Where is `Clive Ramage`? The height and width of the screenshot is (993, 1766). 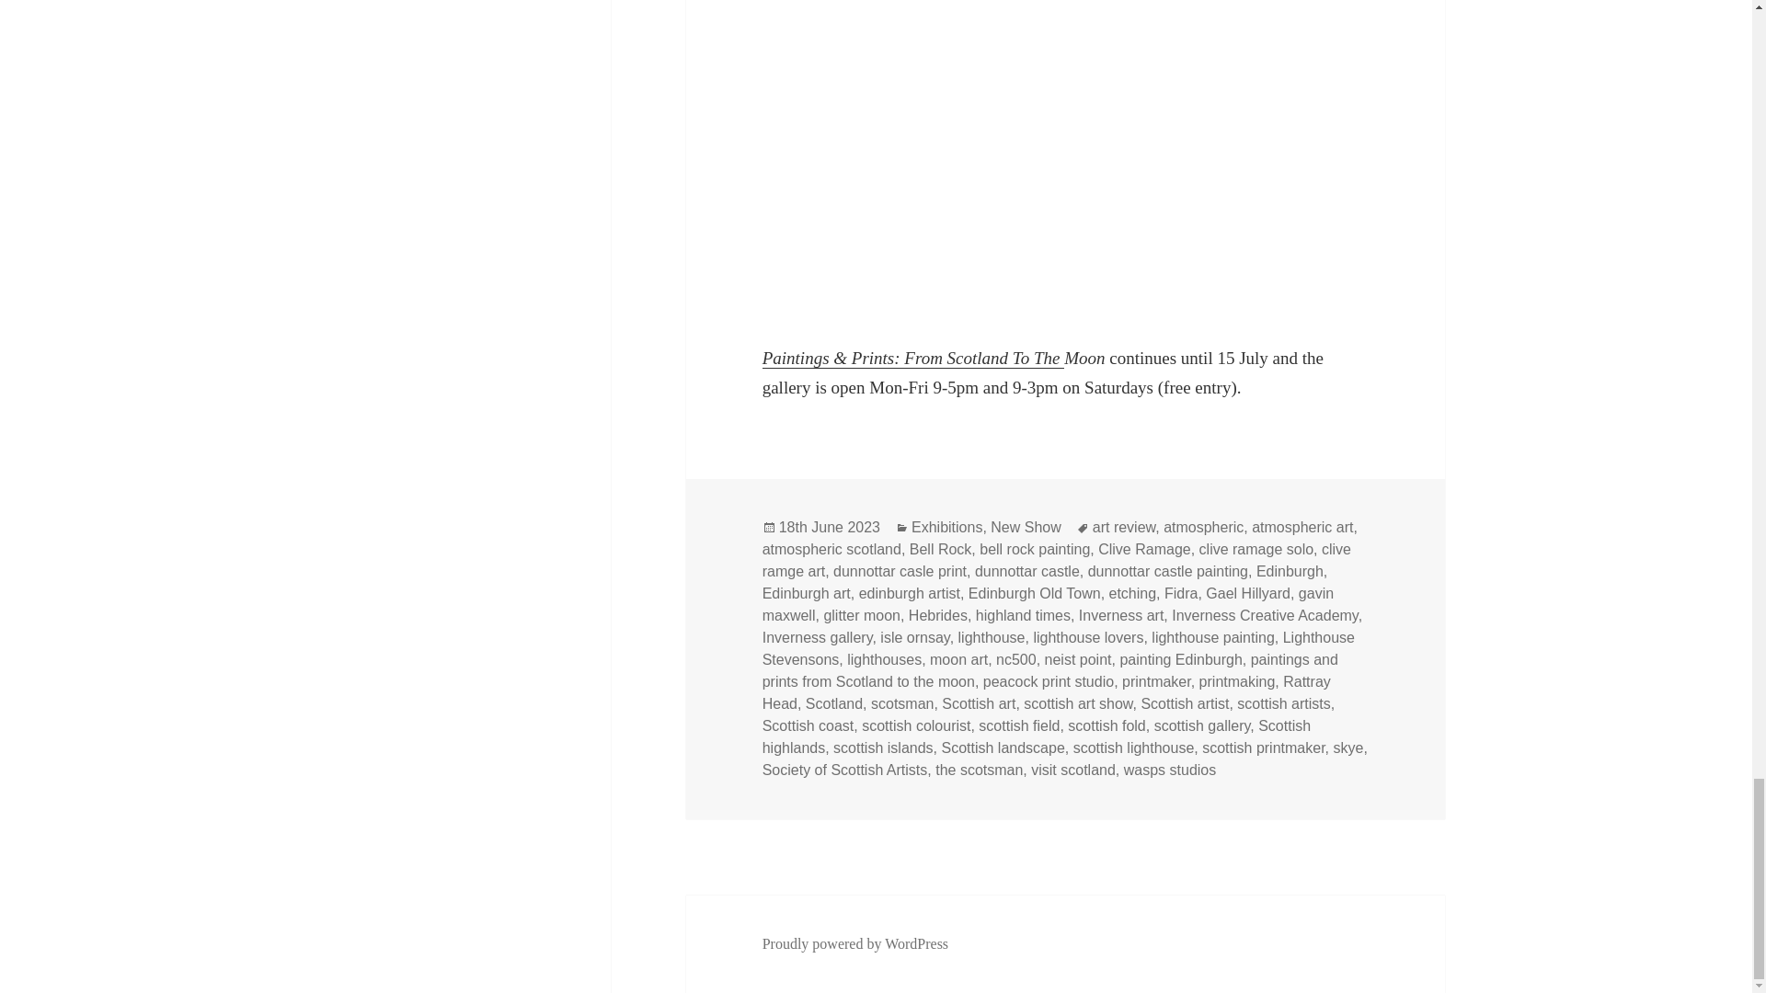
Clive Ramage is located at coordinates (1144, 549).